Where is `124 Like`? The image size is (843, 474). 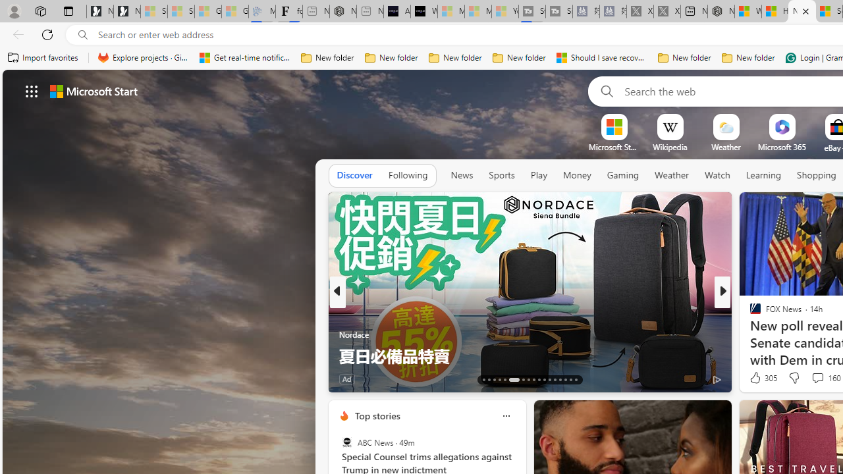 124 Like is located at coordinates (759, 378).